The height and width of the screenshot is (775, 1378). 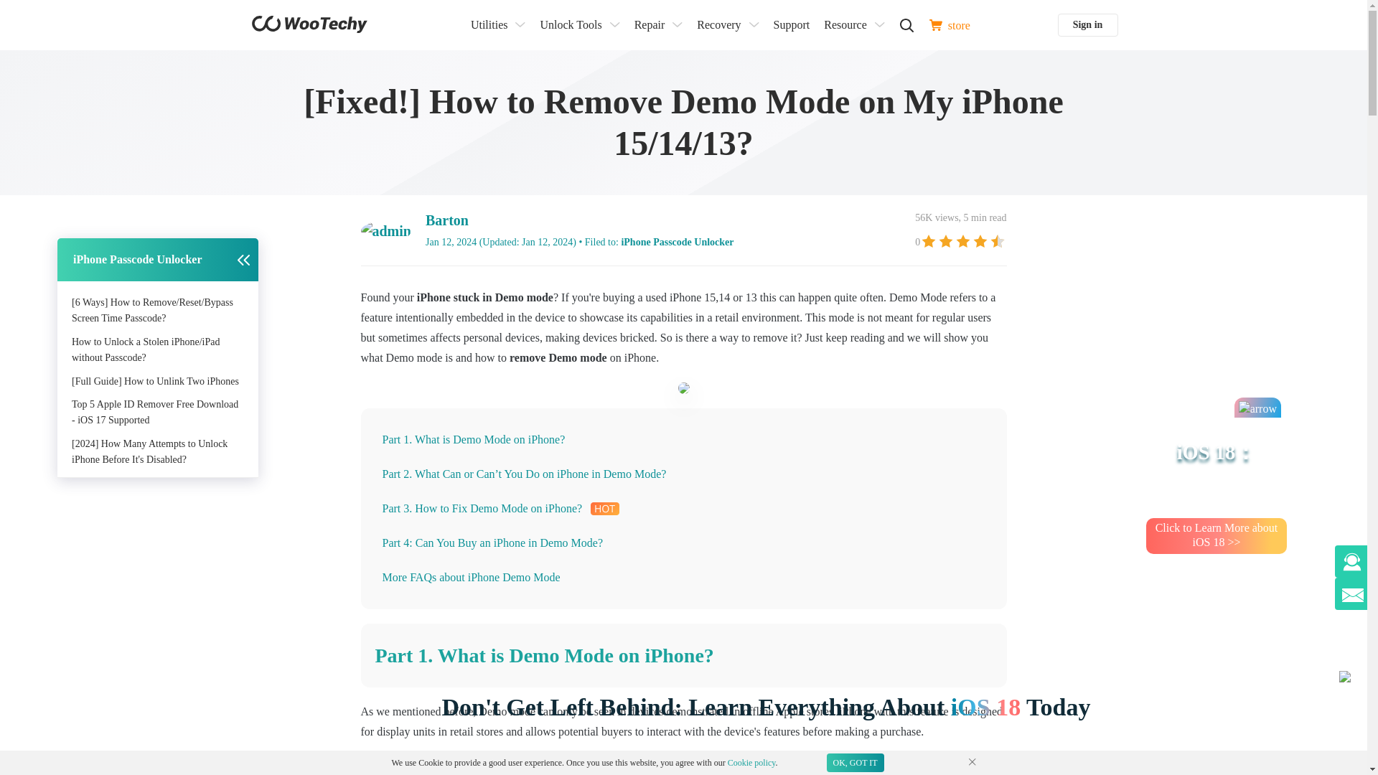 What do you see at coordinates (473, 439) in the screenshot?
I see `Part 1. What is Demo Mode on iPhone?` at bounding box center [473, 439].